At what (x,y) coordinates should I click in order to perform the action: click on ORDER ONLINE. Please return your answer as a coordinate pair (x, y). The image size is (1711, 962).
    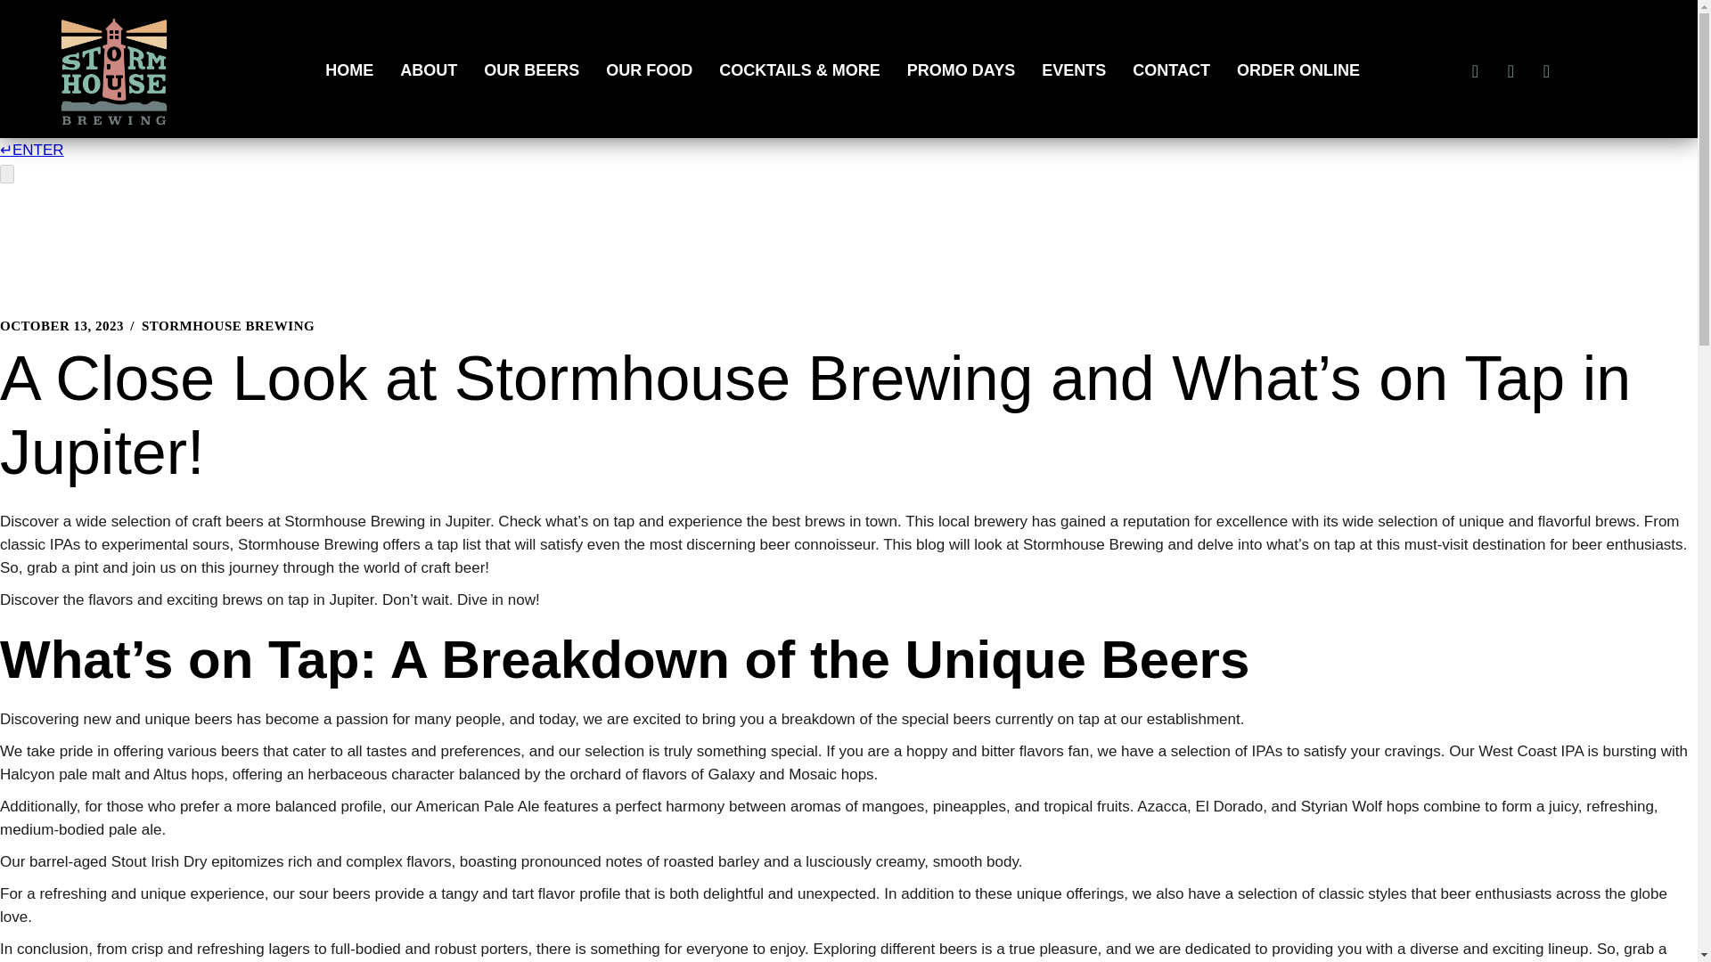
    Looking at the image, I should click on (1298, 69).